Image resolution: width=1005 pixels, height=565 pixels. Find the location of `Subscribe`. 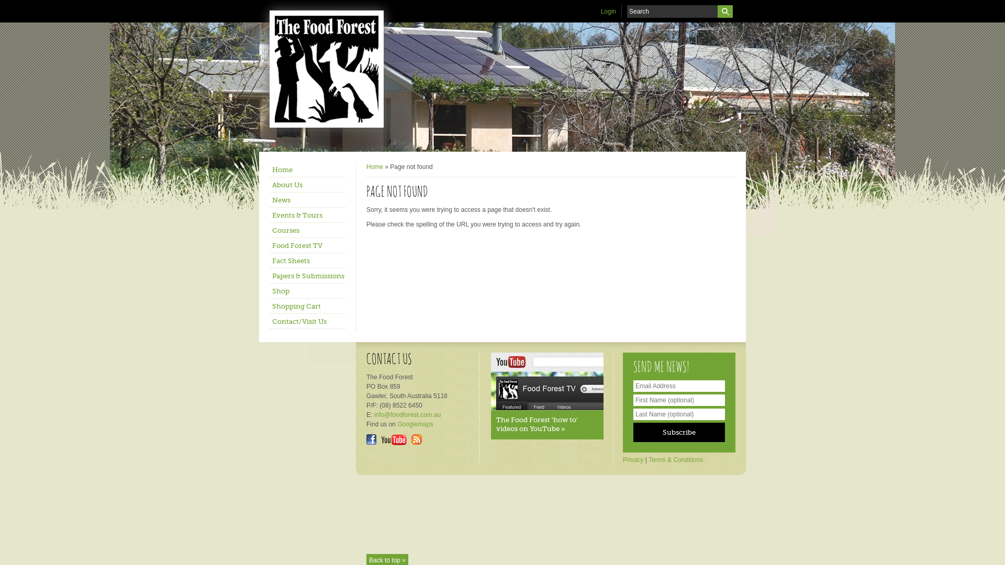

Subscribe is located at coordinates (679, 432).